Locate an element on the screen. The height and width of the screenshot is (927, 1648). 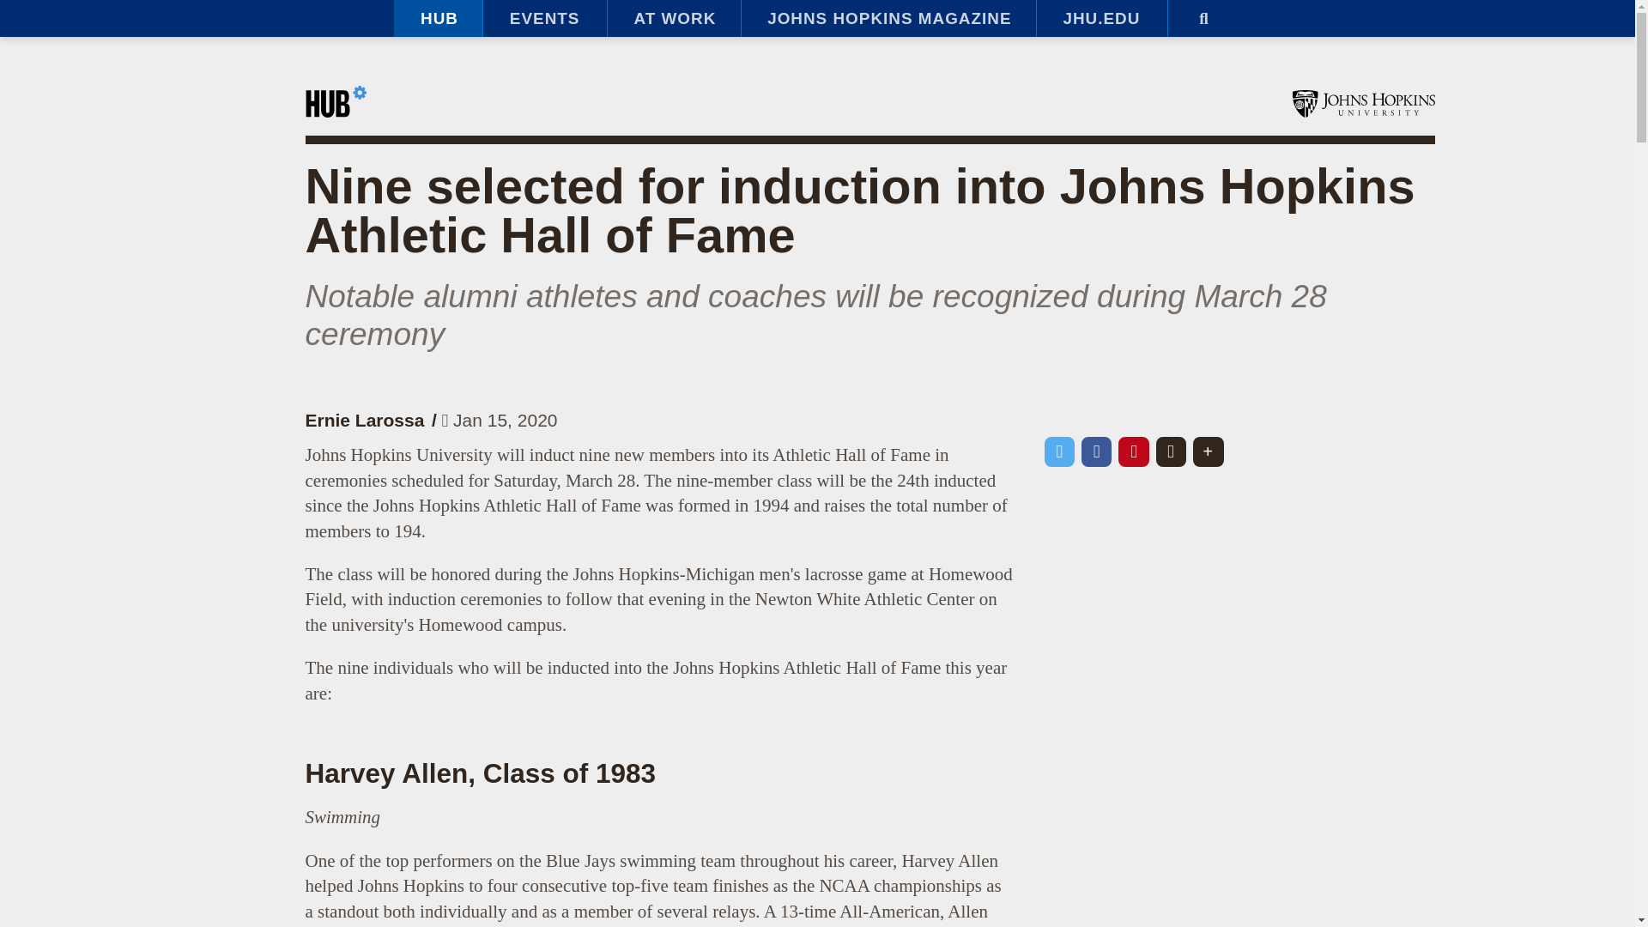
JHU.EDU is located at coordinates (1101, 19).